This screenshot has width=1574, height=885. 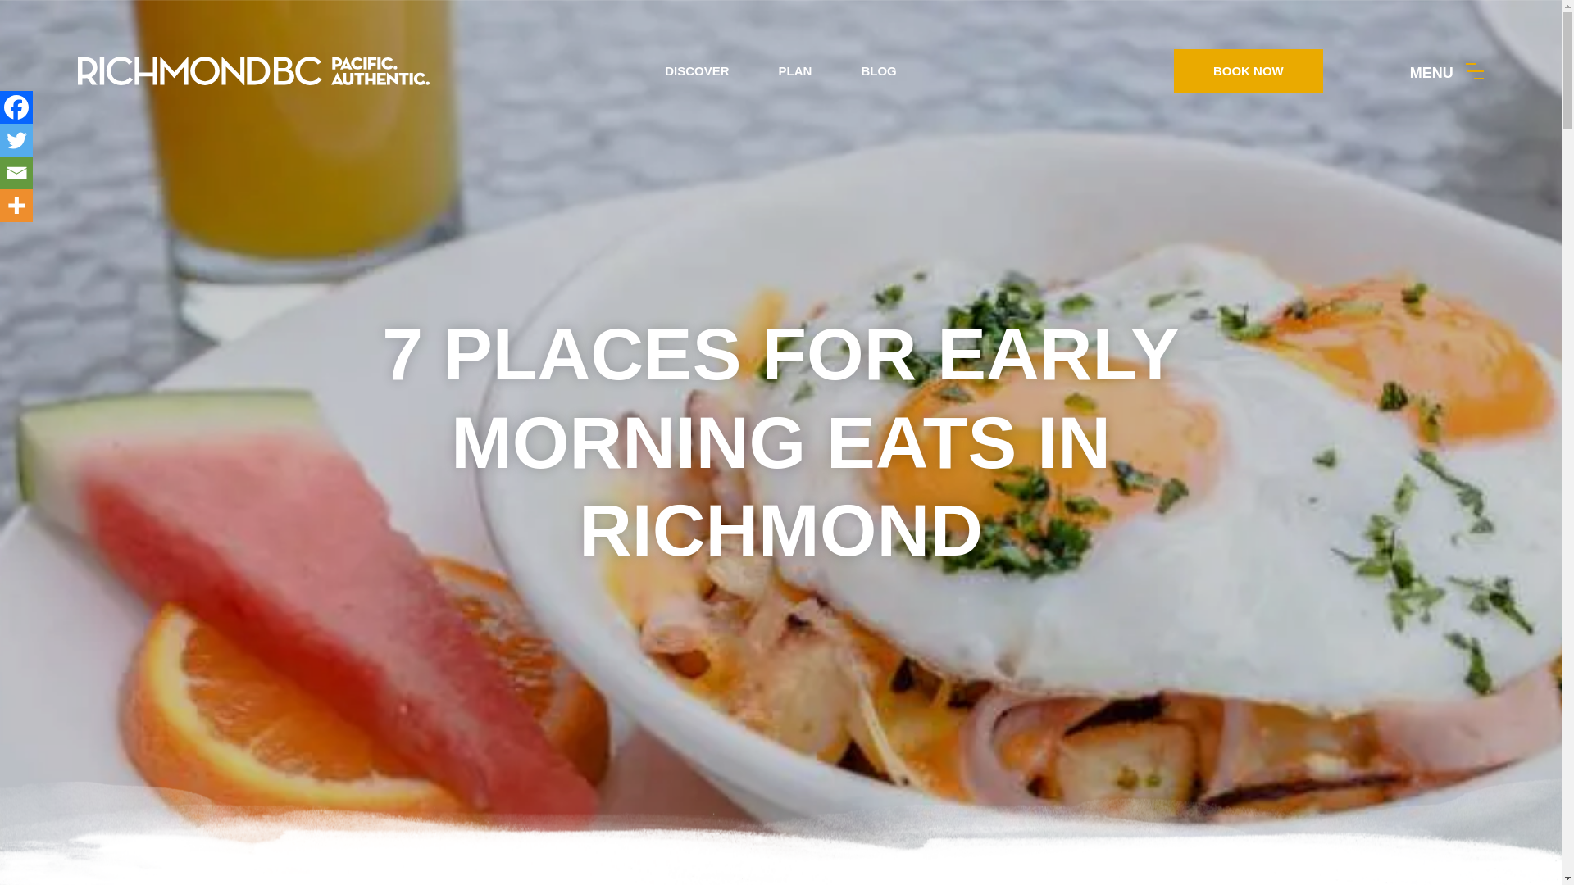 I want to click on Facebook, so click(x=16, y=107).